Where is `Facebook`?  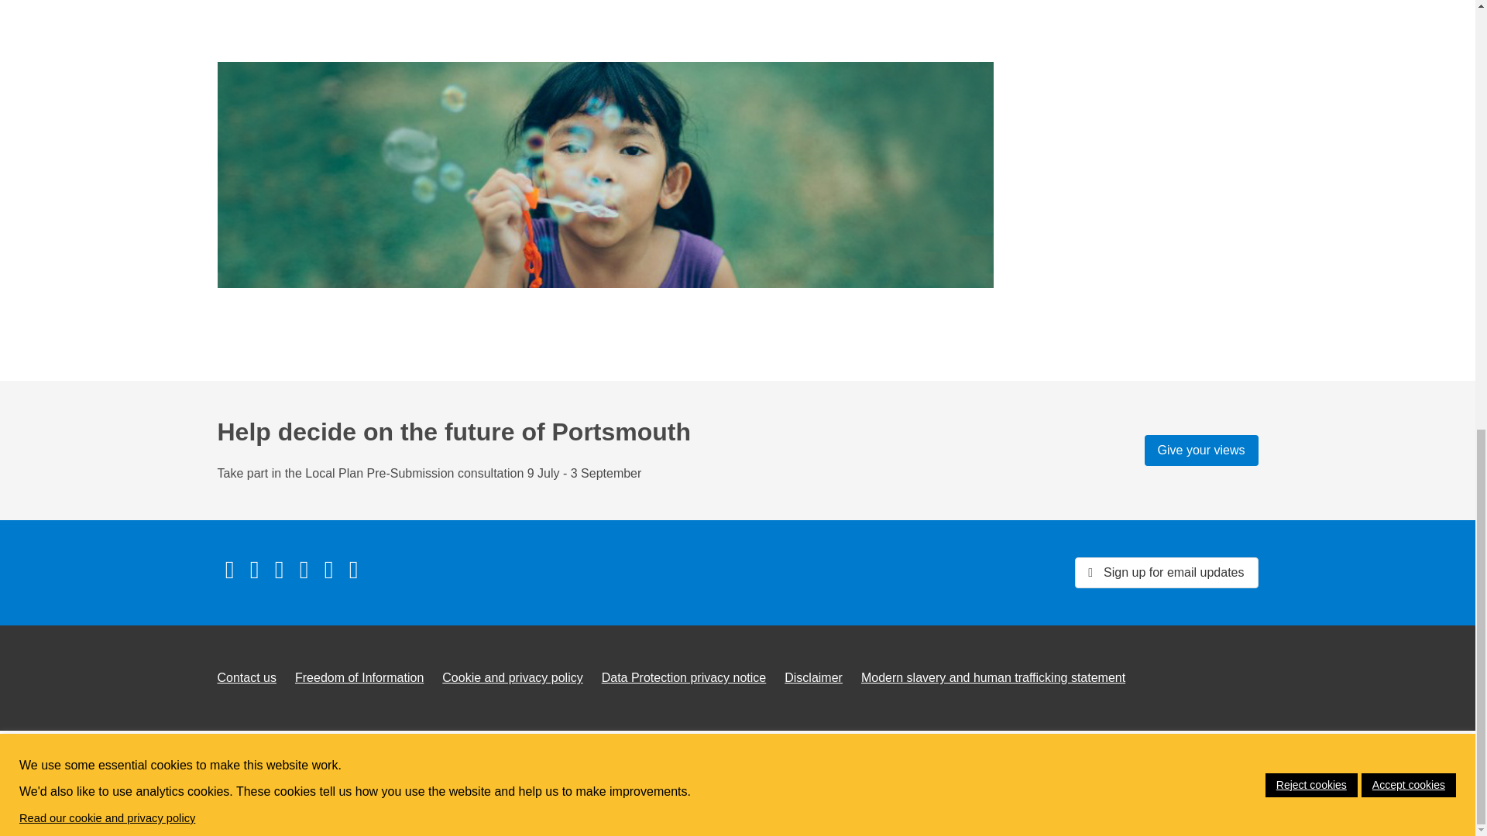
Facebook is located at coordinates (229, 570).